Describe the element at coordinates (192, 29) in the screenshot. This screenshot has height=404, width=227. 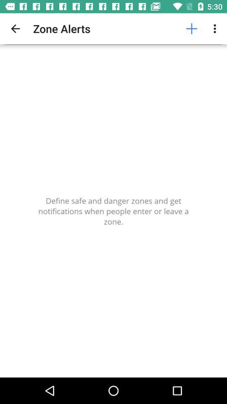
I see `choose icon to the right of zone alerts` at that location.